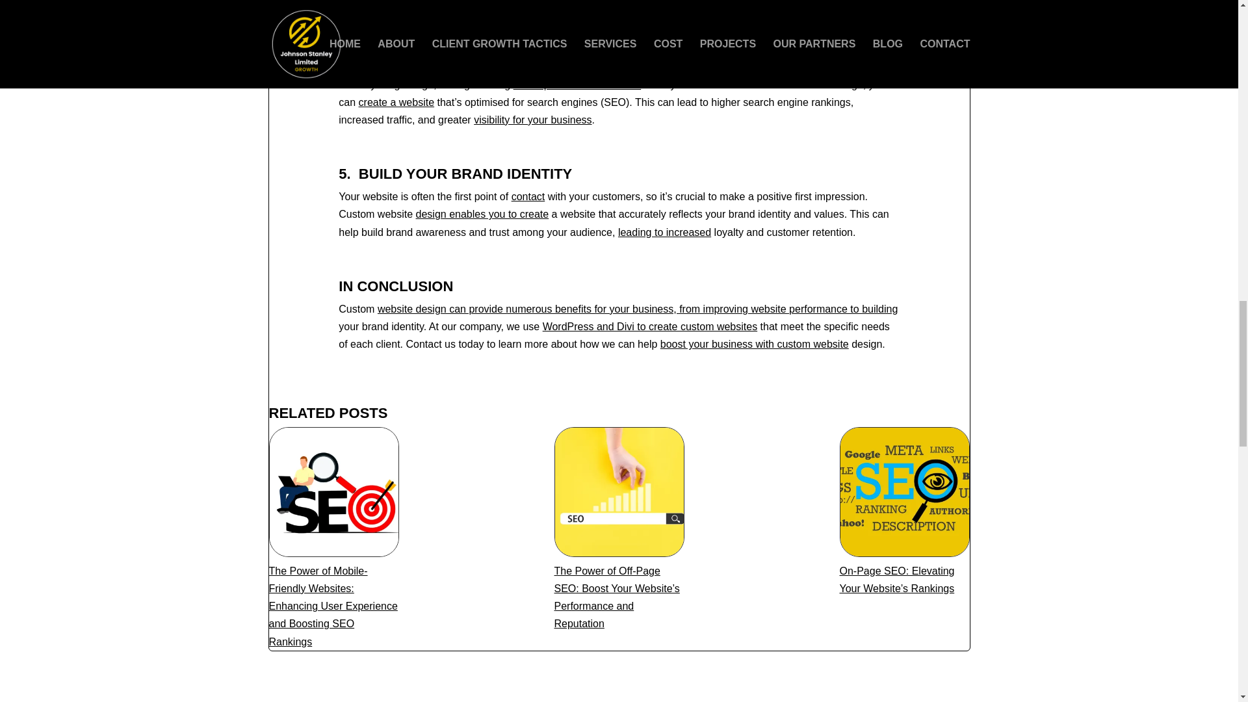 Image resolution: width=1248 pixels, height=702 pixels. Describe the element at coordinates (482, 214) in the screenshot. I see `design enables you to create` at that location.